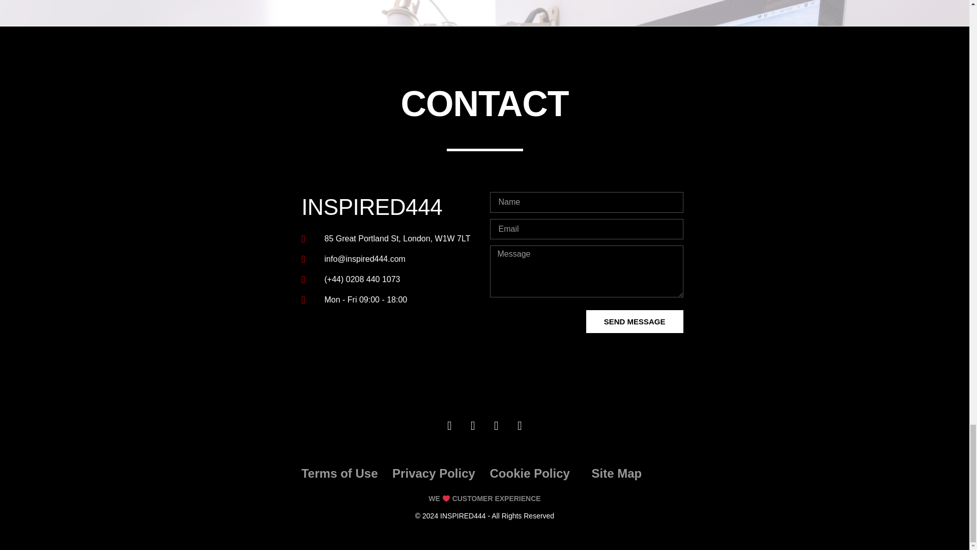 The height and width of the screenshot is (550, 977). What do you see at coordinates (434, 473) in the screenshot?
I see `Privacy Policy` at bounding box center [434, 473].